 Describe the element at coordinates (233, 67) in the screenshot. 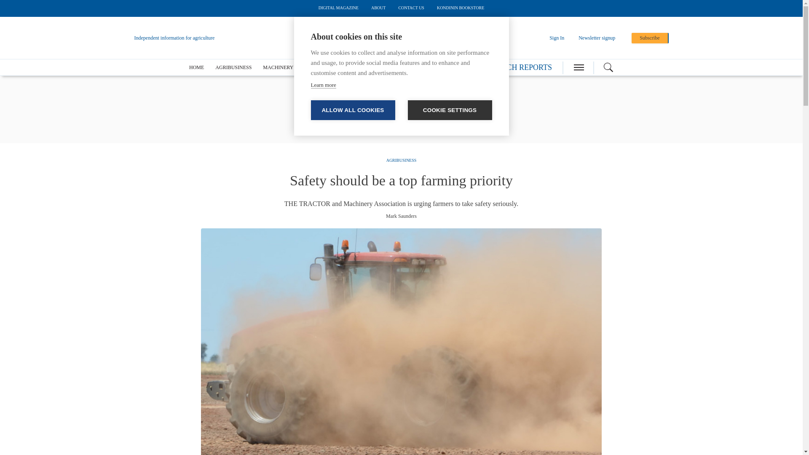

I see `AGRIBUSINESS` at that location.